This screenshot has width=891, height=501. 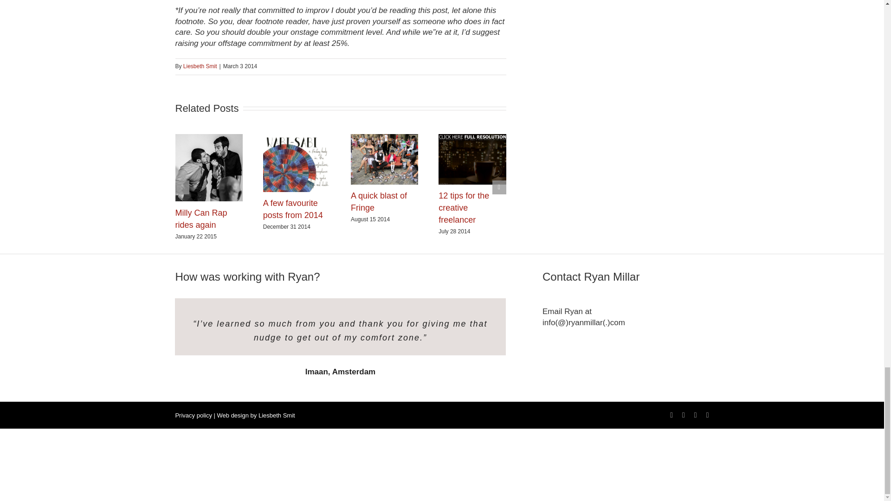 What do you see at coordinates (277, 415) in the screenshot?
I see `Liesbeth Smit - Making Science Sexy` at bounding box center [277, 415].